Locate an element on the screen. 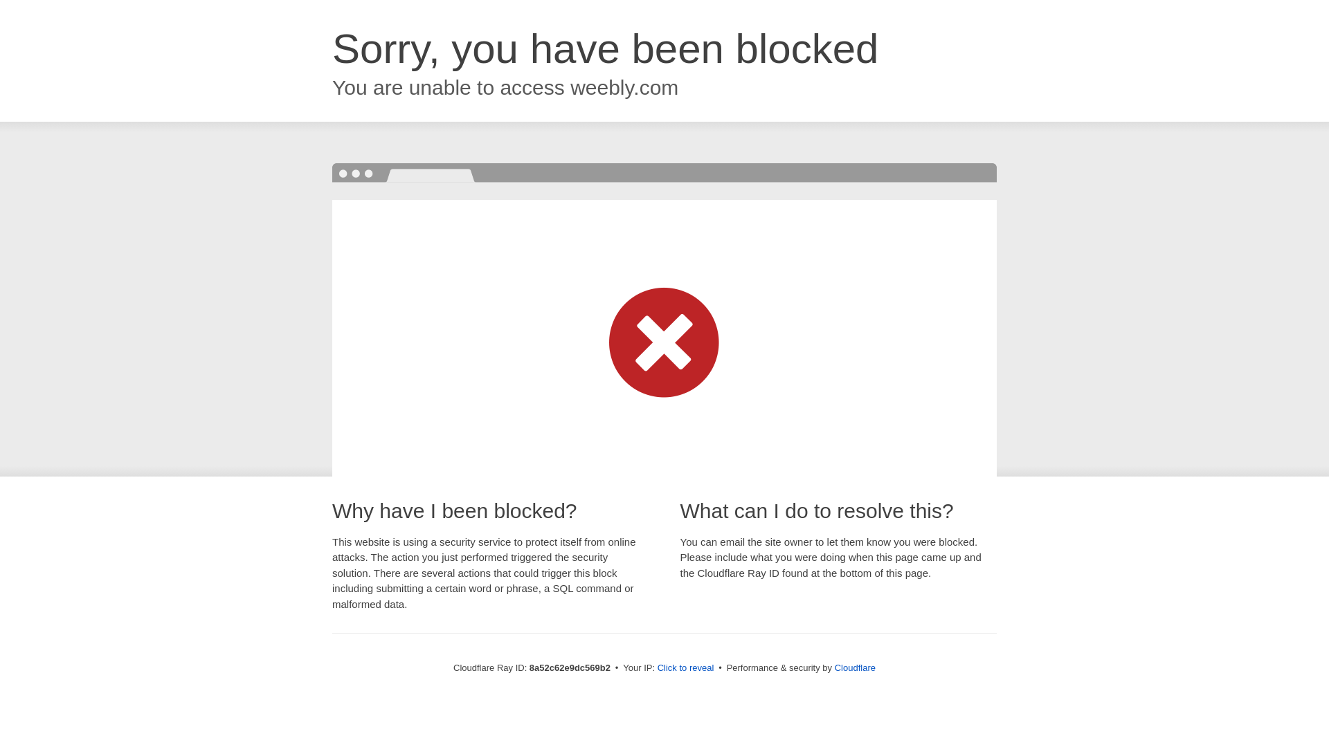 This screenshot has height=747, width=1329. Cloudflare is located at coordinates (855, 667).